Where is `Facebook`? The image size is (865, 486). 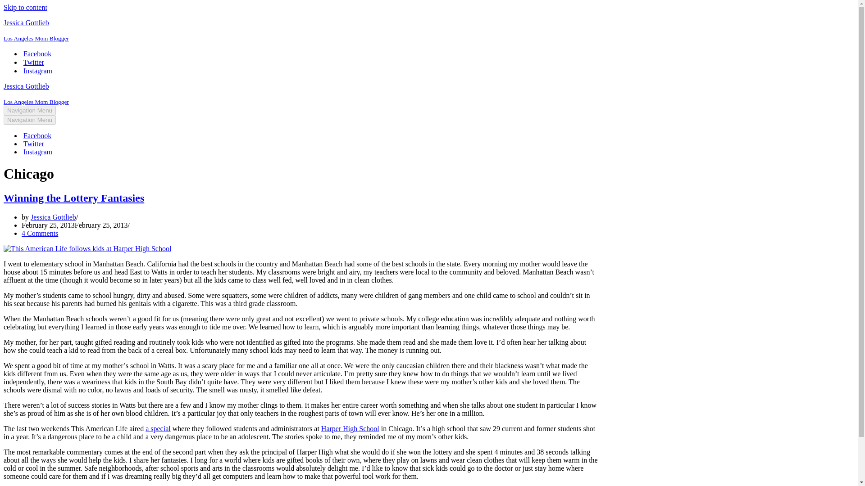
Facebook is located at coordinates (37, 136).